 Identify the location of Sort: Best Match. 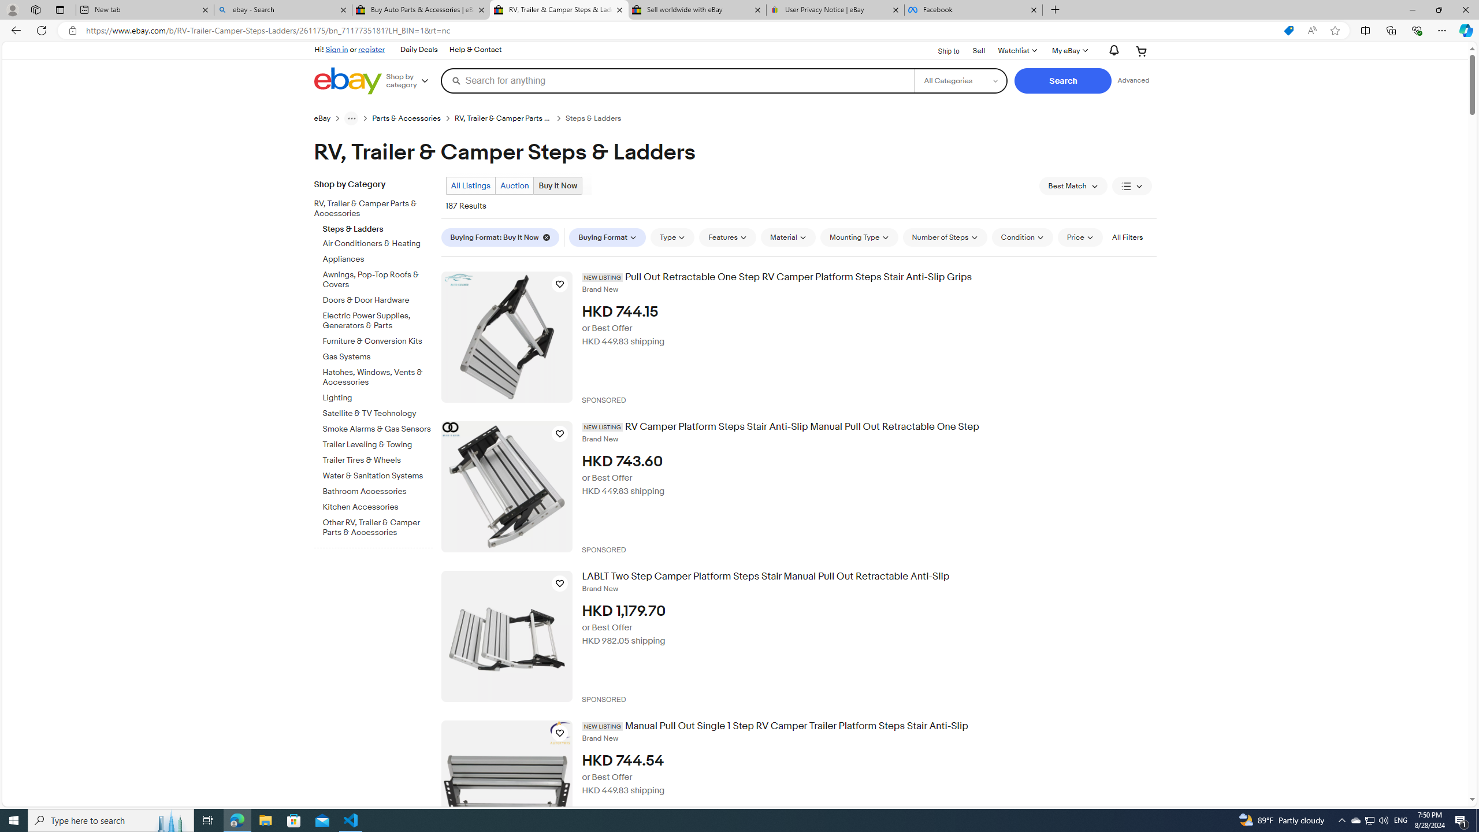
(1073, 186).